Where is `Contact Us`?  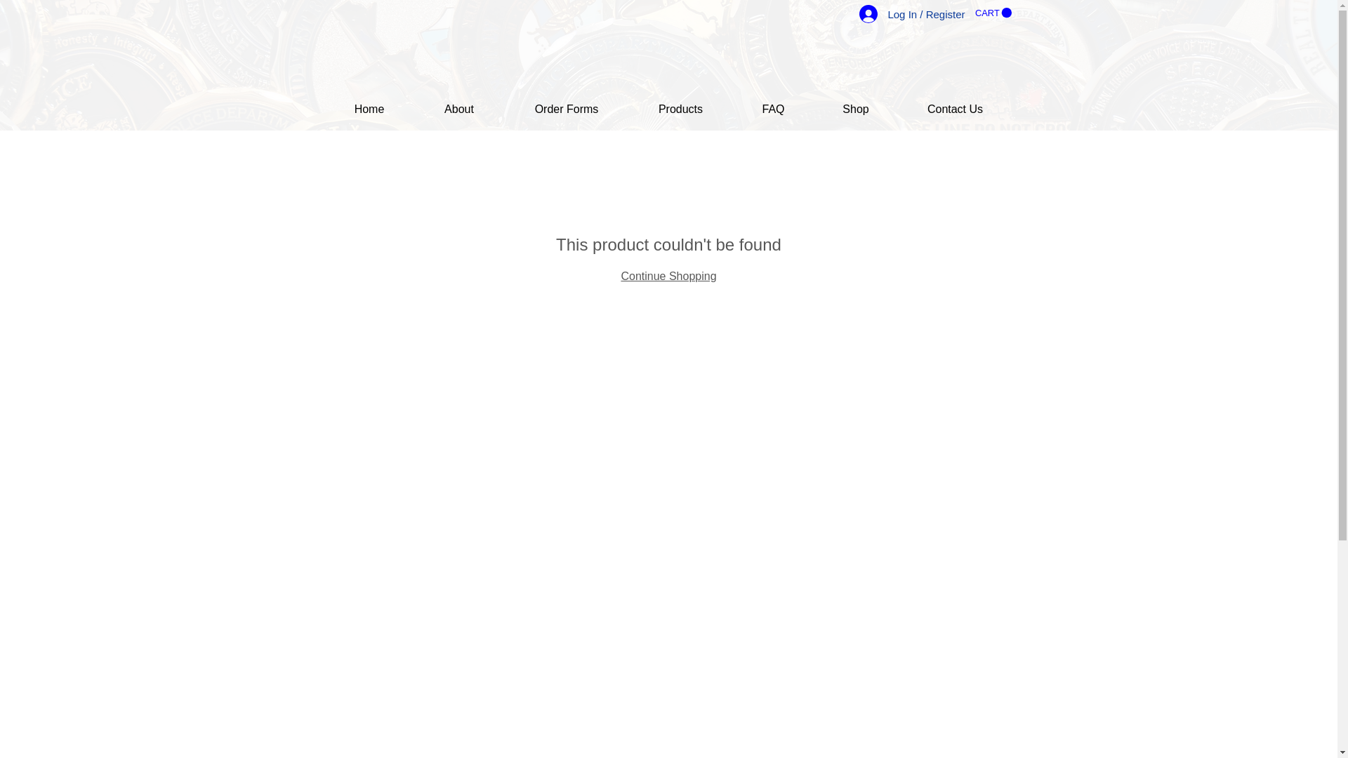 Contact Us is located at coordinates (955, 109).